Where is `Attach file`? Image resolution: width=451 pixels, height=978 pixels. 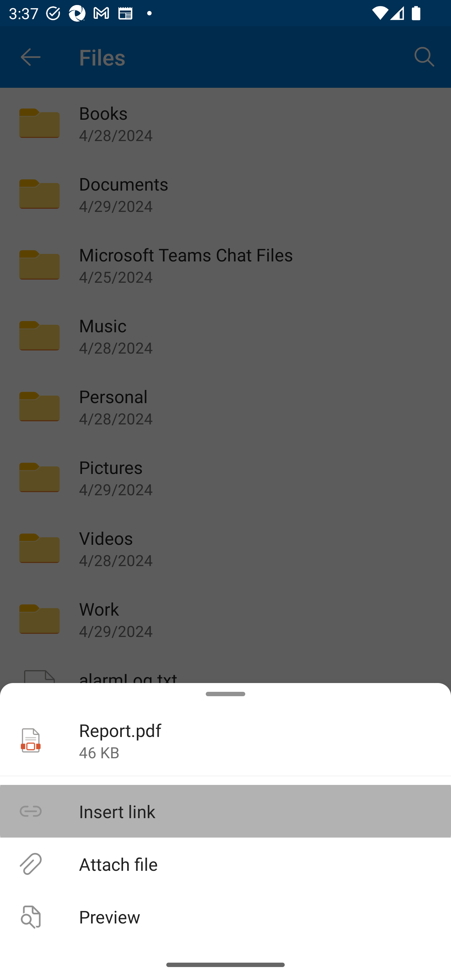
Attach file is located at coordinates (225, 863).